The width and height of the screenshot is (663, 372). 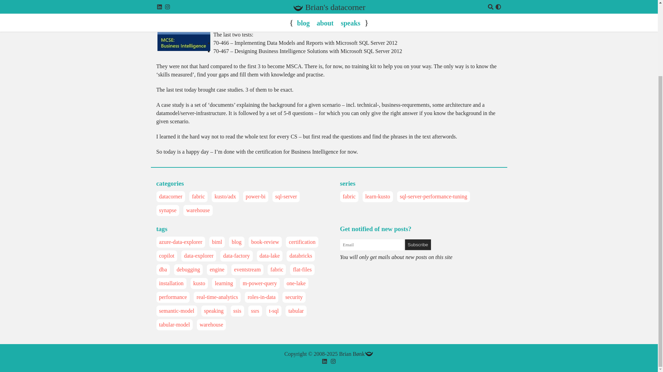 What do you see at coordinates (247, 269) in the screenshot?
I see `eventstream` at bounding box center [247, 269].